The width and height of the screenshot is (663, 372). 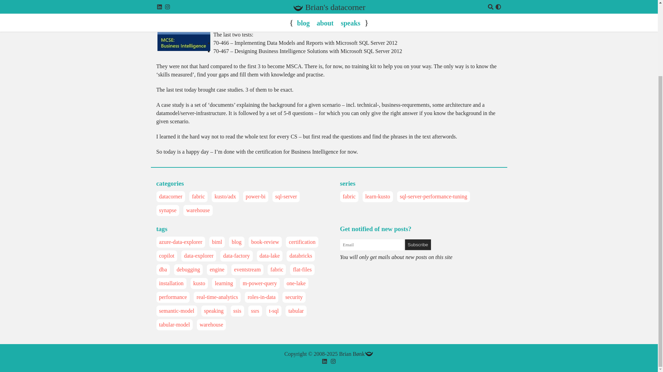 What do you see at coordinates (247, 269) in the screenshot?
I see `eventstream` at bounding box center [247, 269].